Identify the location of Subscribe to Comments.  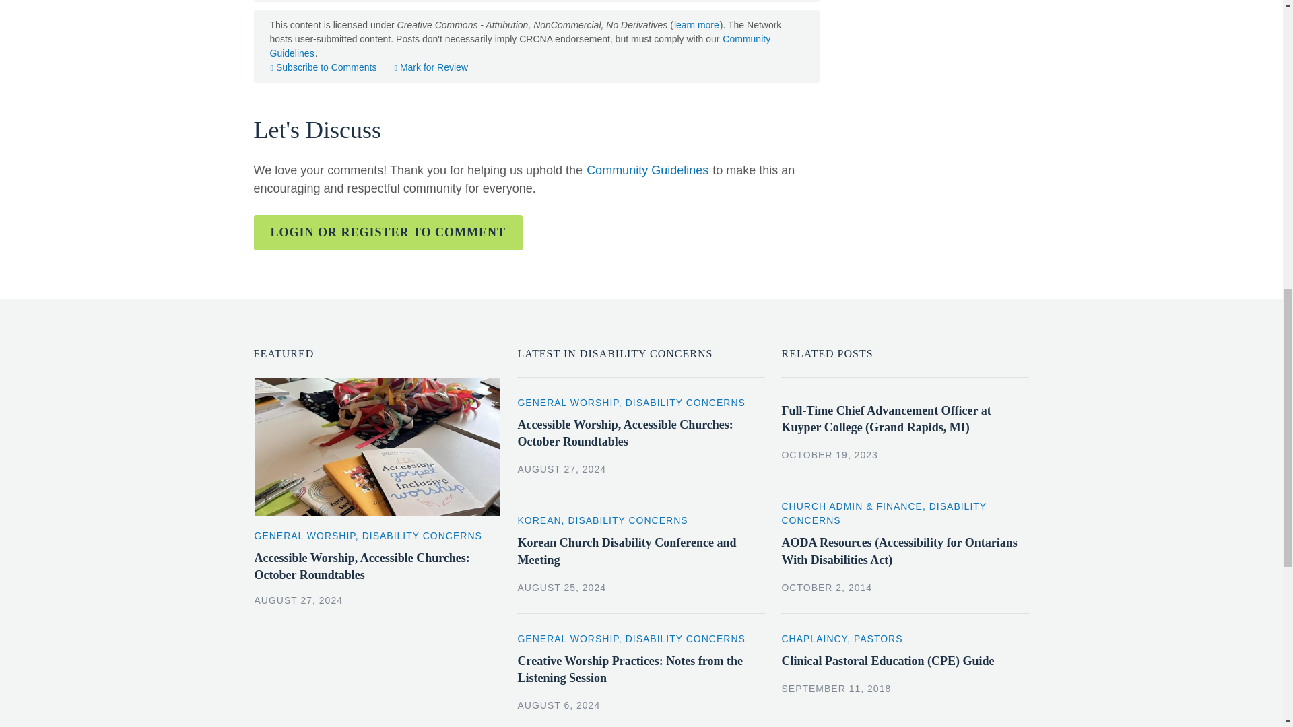
(323, 67).